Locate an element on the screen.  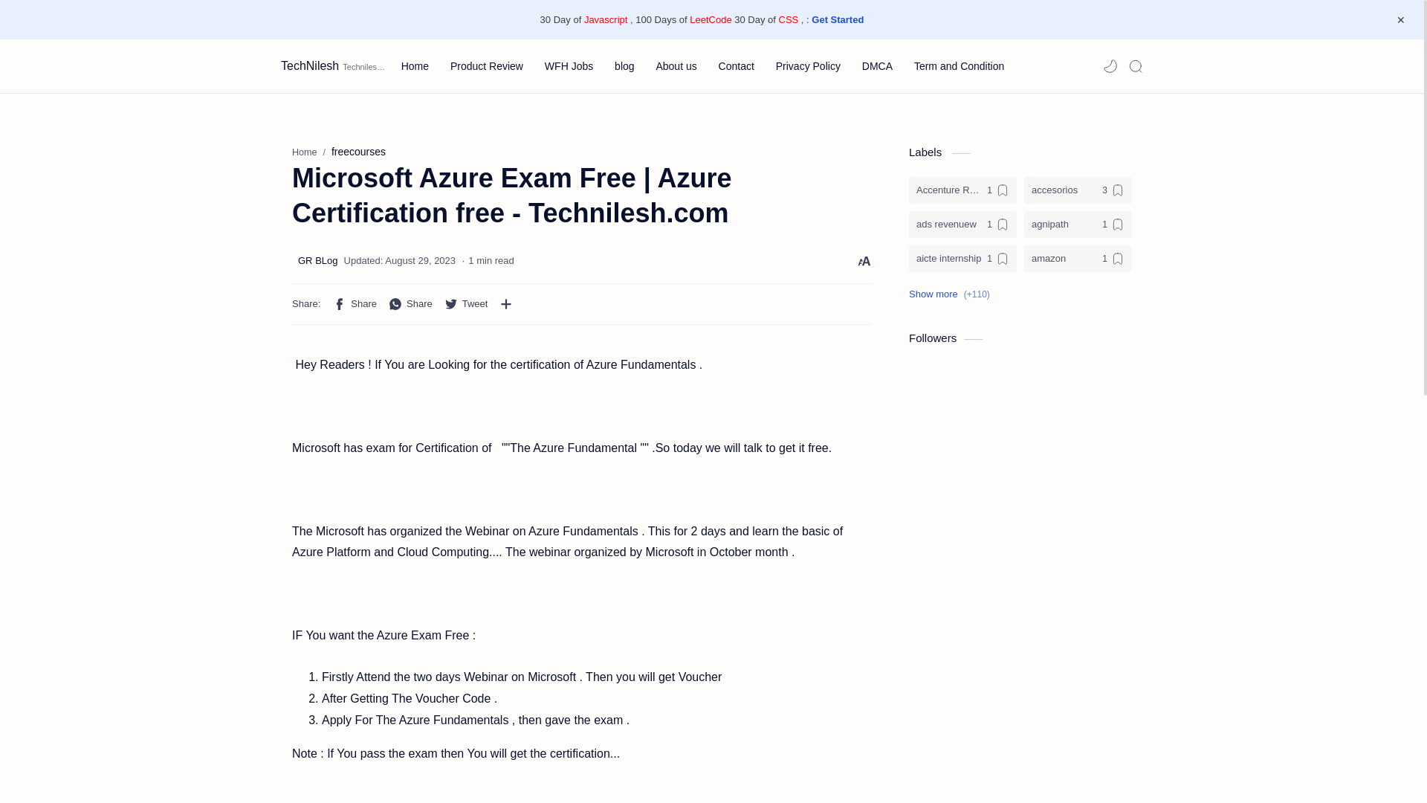
Term and Condition is located at coordinates (959, 66).